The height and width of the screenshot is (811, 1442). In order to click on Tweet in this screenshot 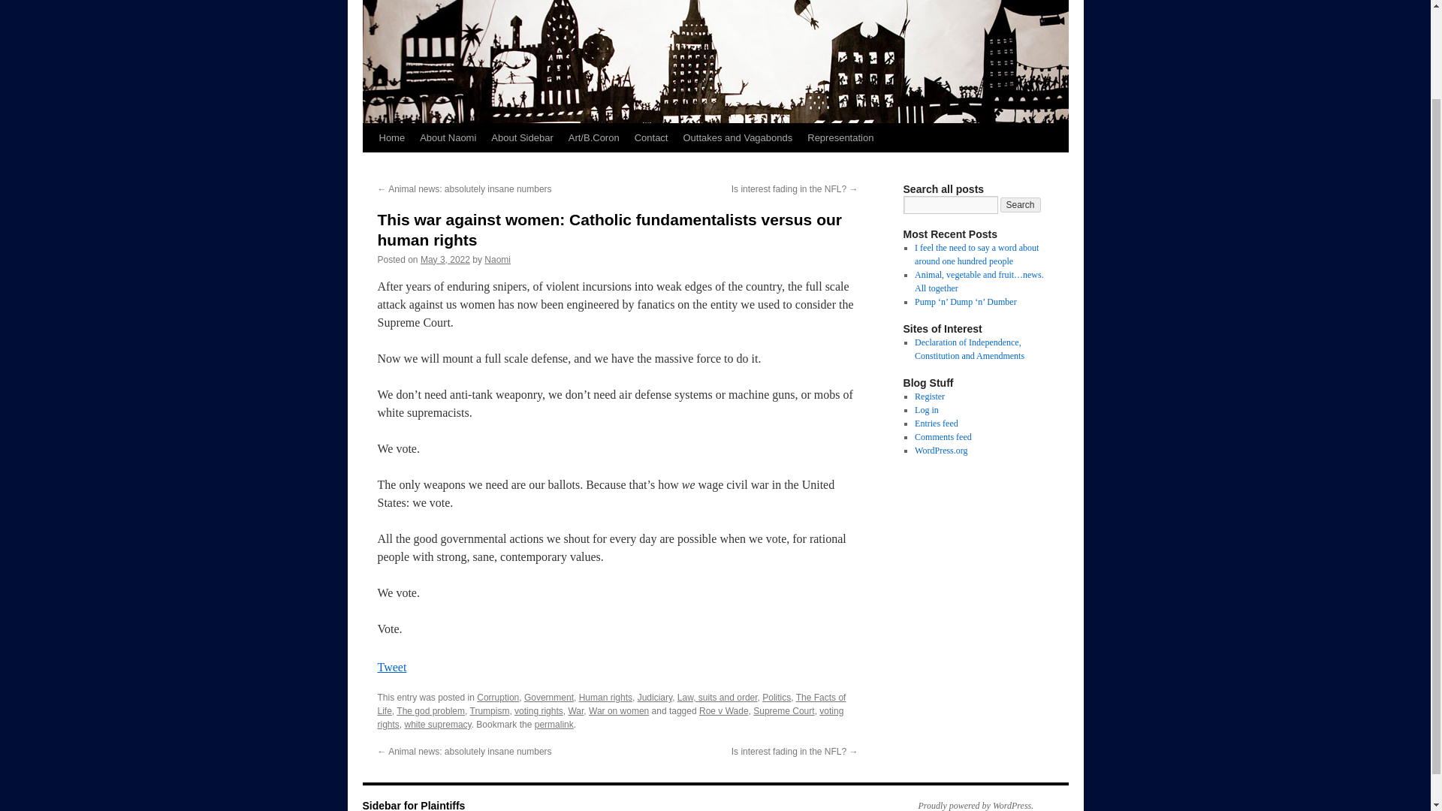, I will do `click(391, 667)`.